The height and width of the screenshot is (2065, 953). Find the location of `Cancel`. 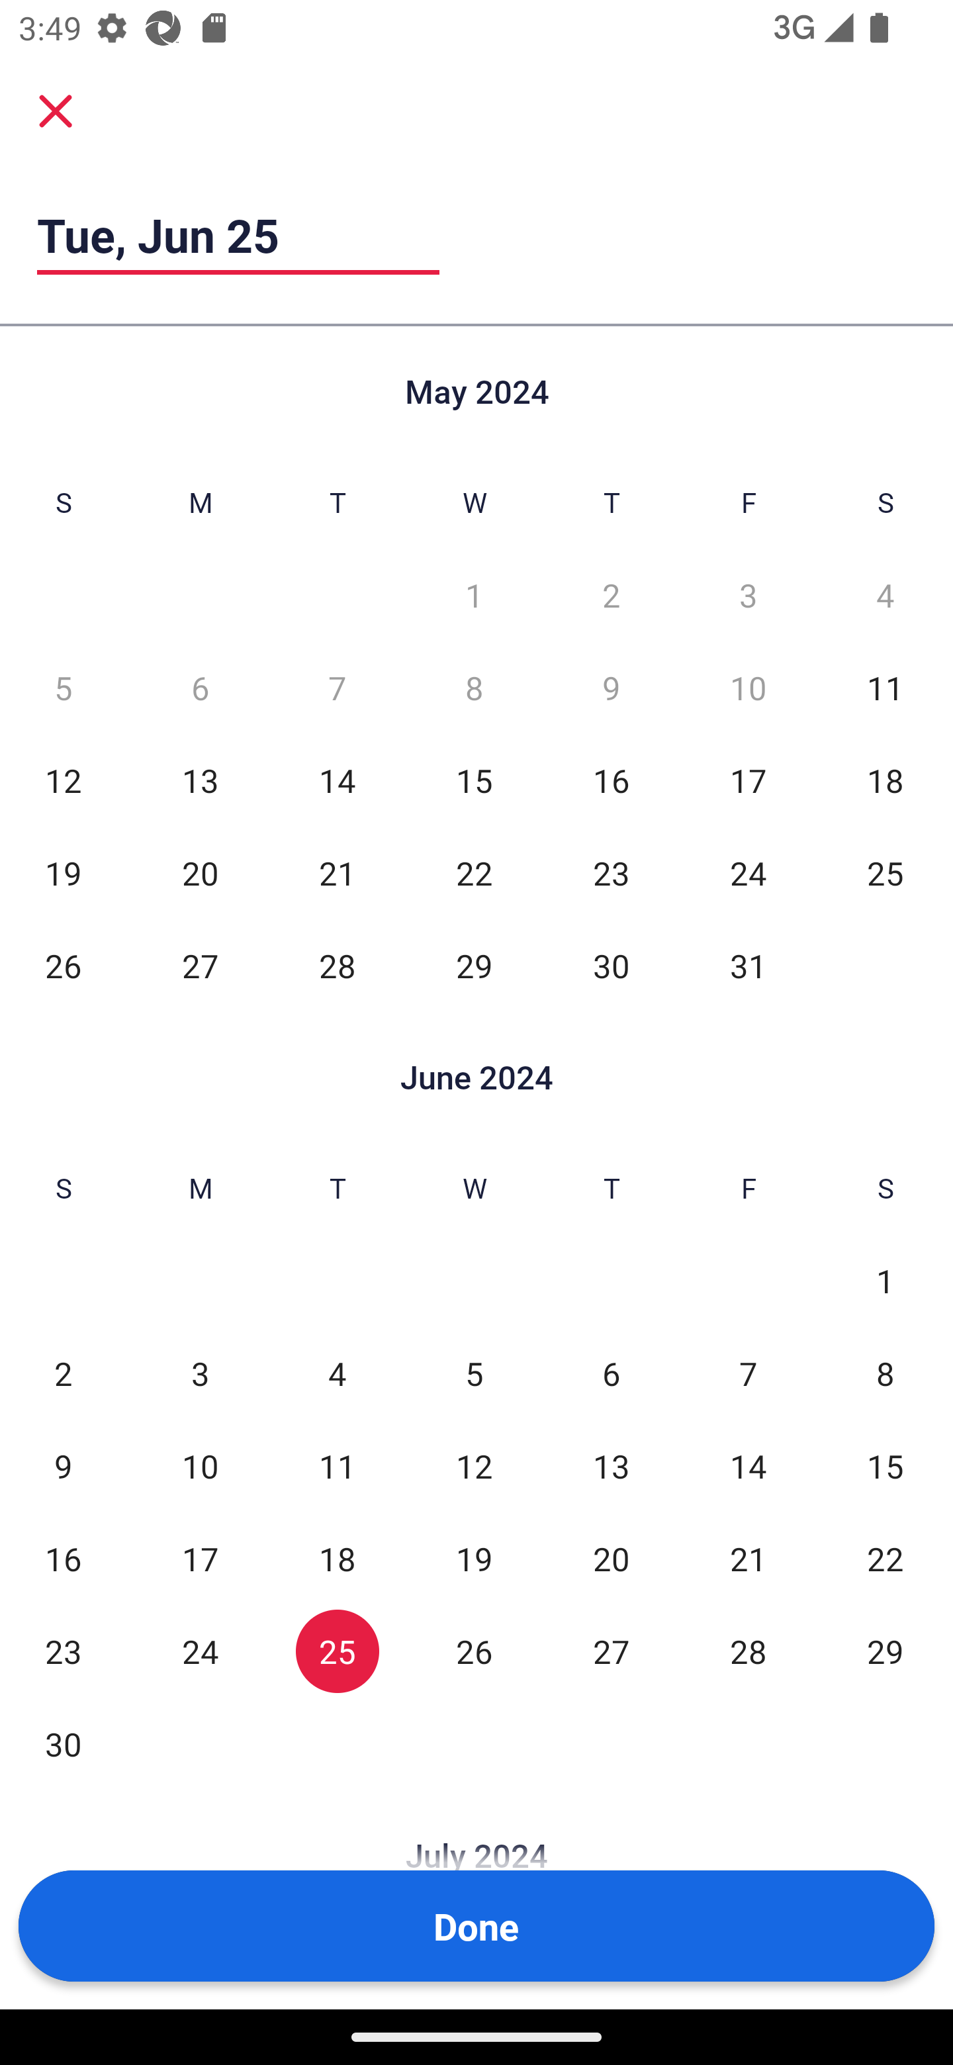

Cancel is located at coordinates (56, 110).